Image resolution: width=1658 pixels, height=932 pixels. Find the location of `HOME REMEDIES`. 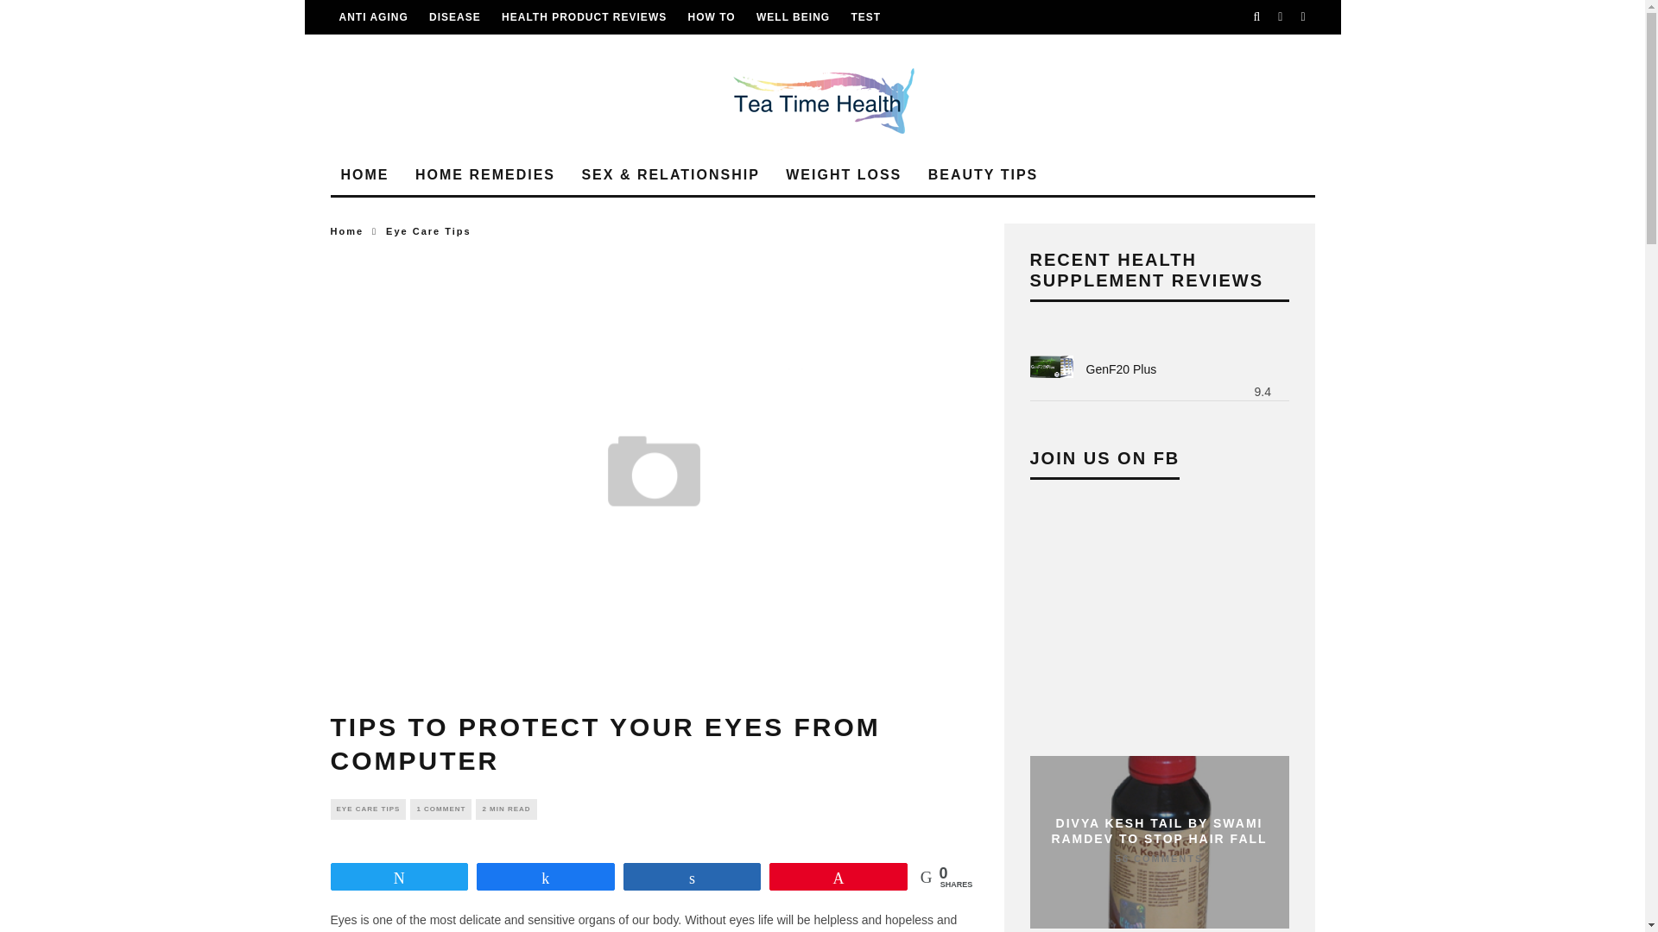

HOME REMEDIES is located at coordinates (484, 175).